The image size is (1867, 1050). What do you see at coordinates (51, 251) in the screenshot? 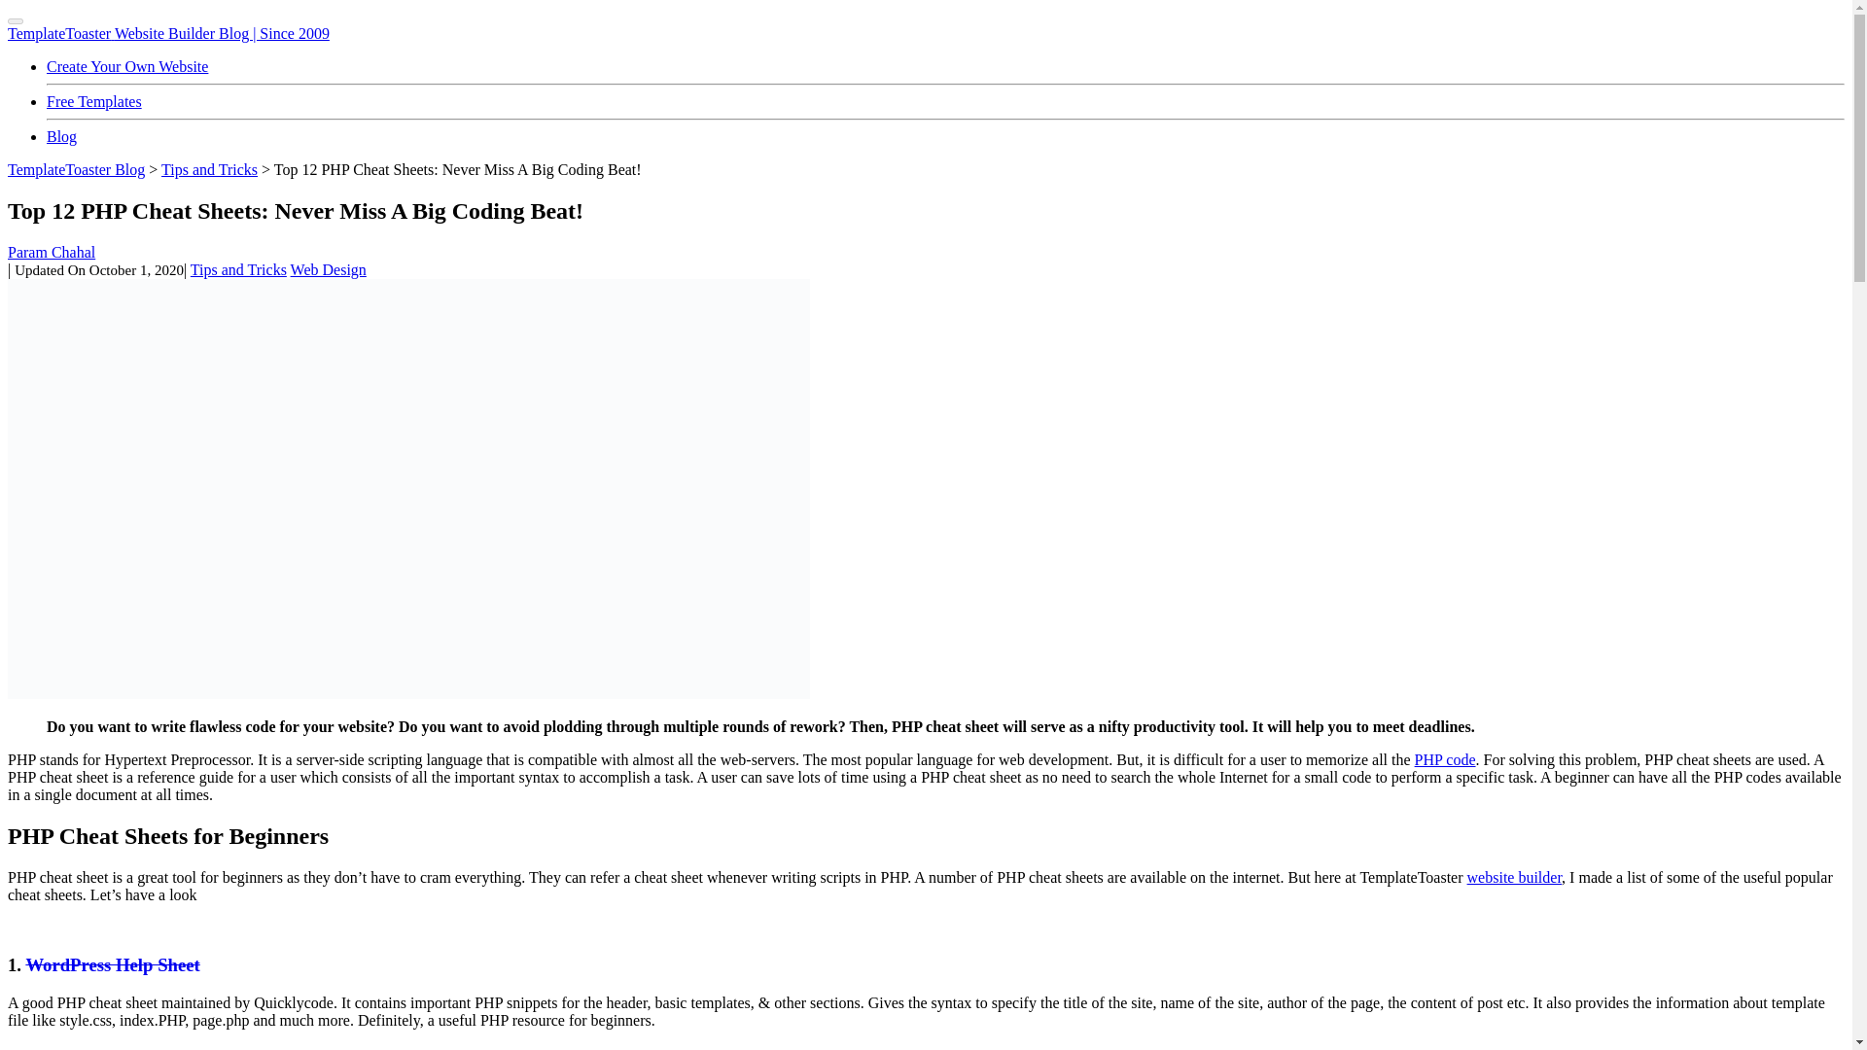
I see `Param Chahal` at bounding box center [51, 251].